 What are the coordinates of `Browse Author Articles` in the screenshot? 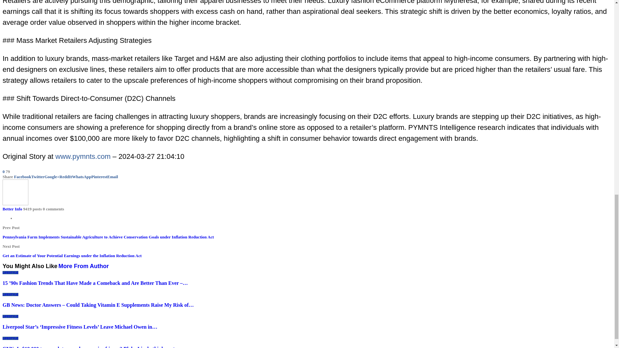 It's located at (15, 204).